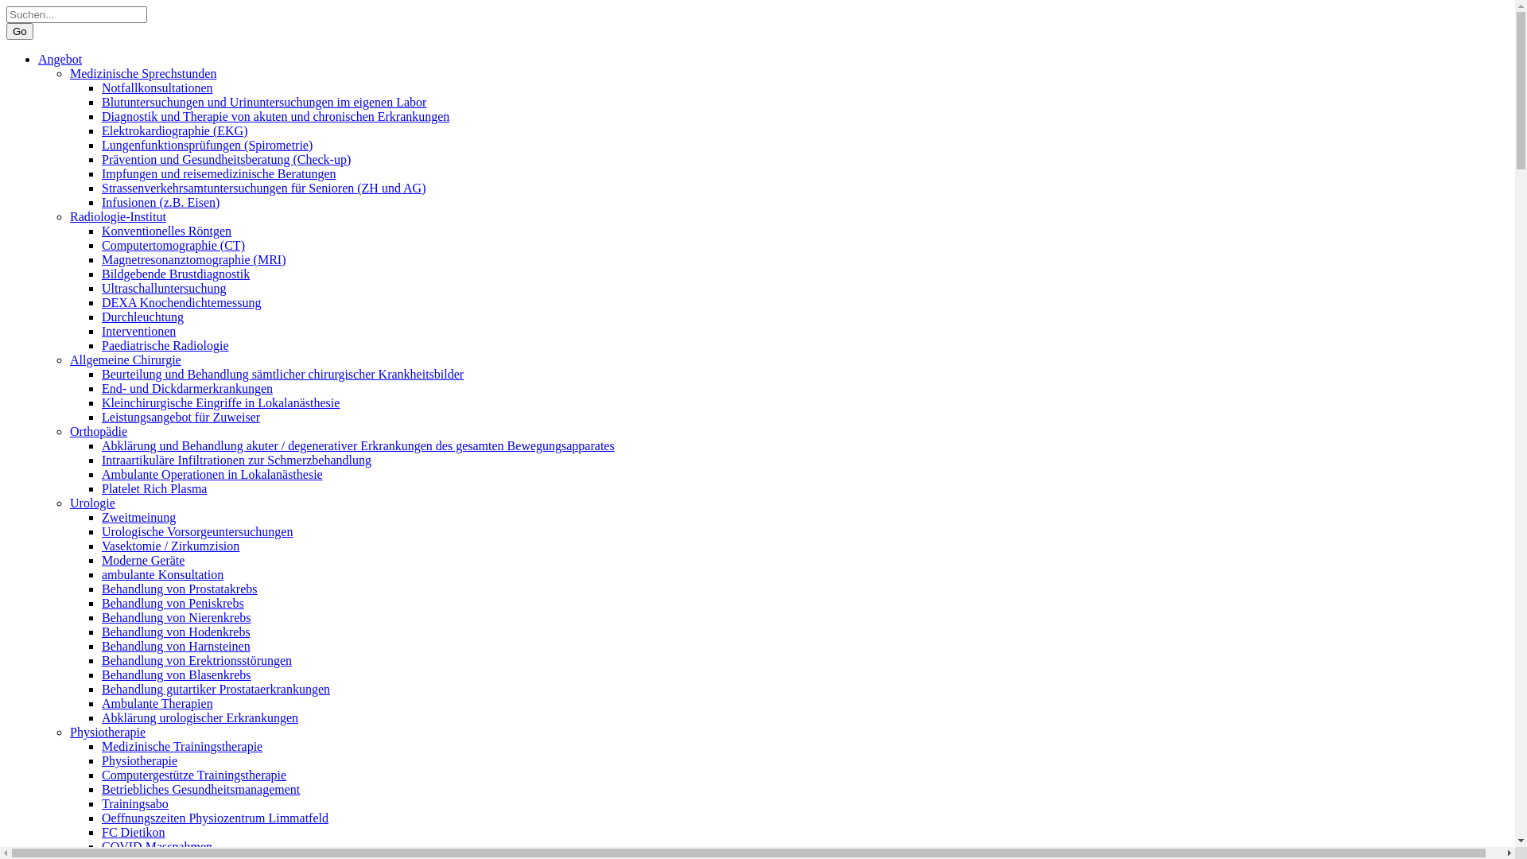 The image size is (1527, 859). I want to click on Physiotherapie, so click(140, 760).